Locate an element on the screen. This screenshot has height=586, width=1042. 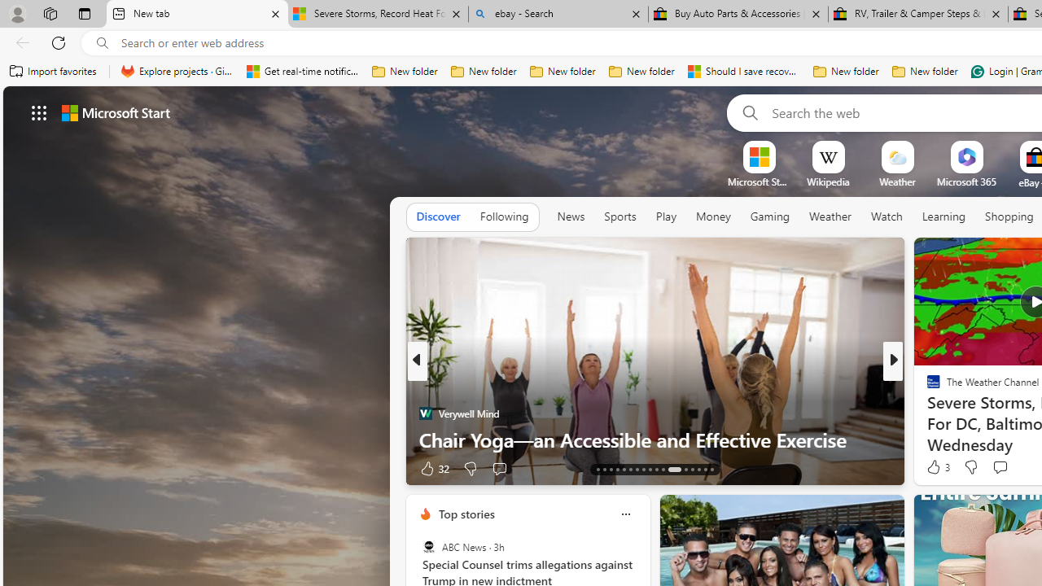
Microsoft start is located at coordinates (116, 112).